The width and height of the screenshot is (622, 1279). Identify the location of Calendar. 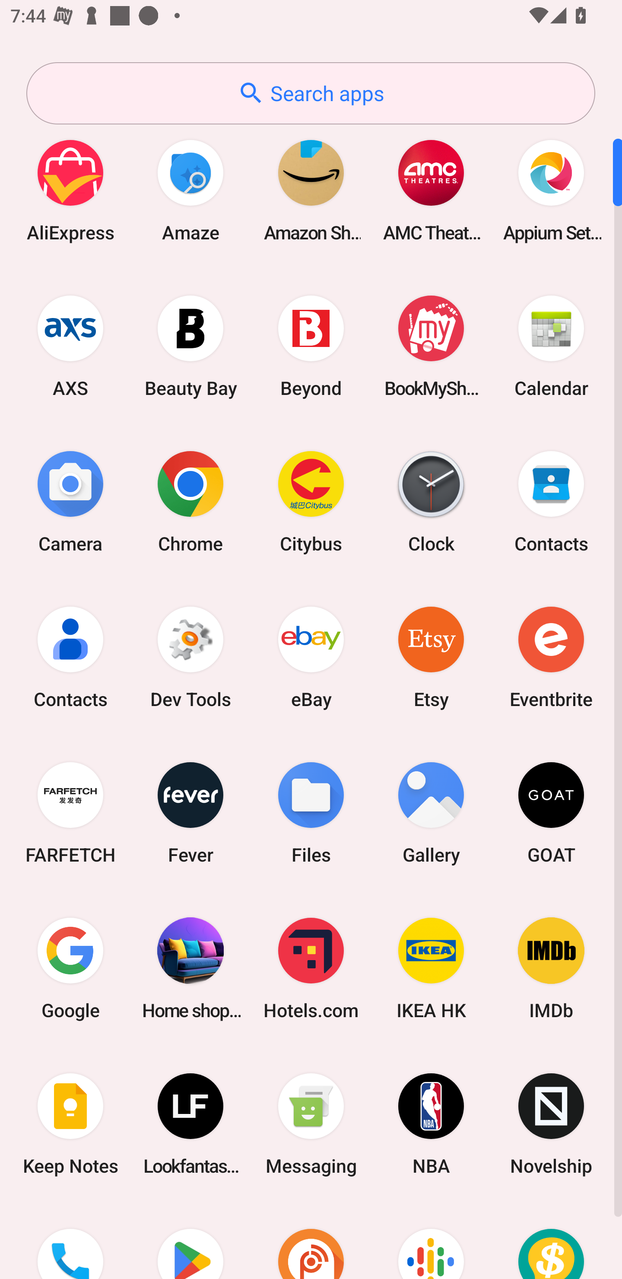
(551, 346).